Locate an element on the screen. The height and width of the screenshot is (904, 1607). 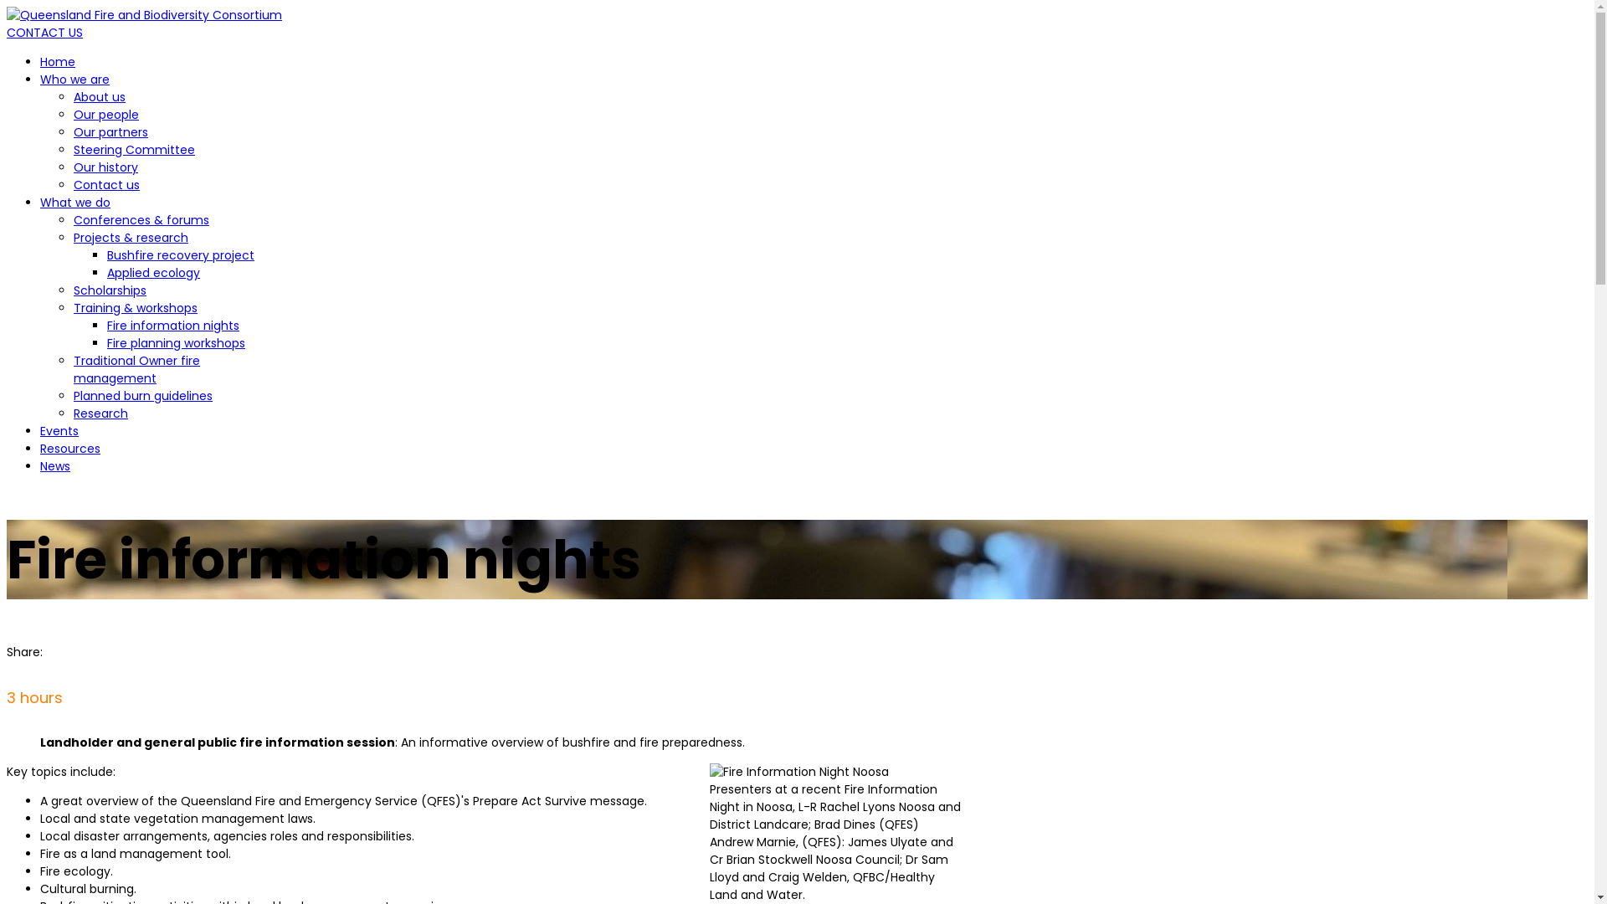
Fire planning workshops is located at coordinates (176, 343).